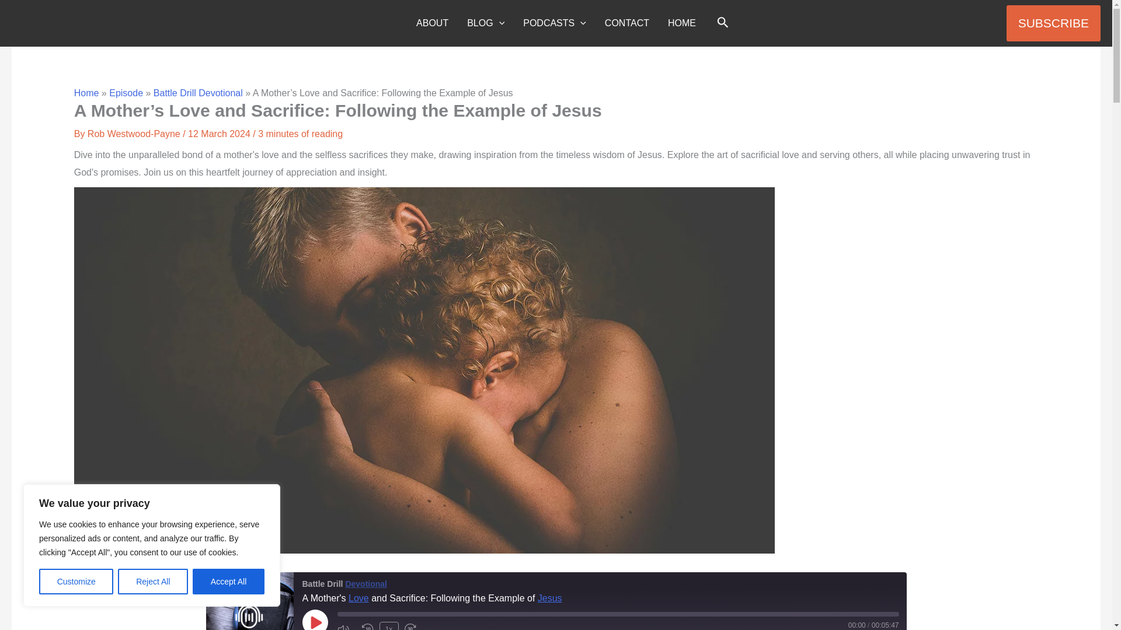 This screenshot has height=630, width=1121. I want to click on HOME, so click(682, 23).